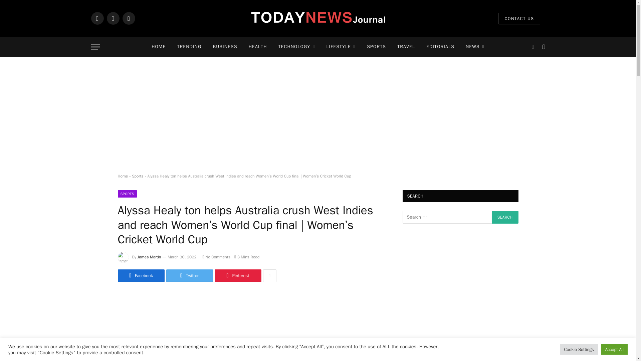 Image resolution: width=641 pixels, height=361 pixels. Describe the element at coordinates (158, 47) in the screenshot. I see `HOME` at that location.